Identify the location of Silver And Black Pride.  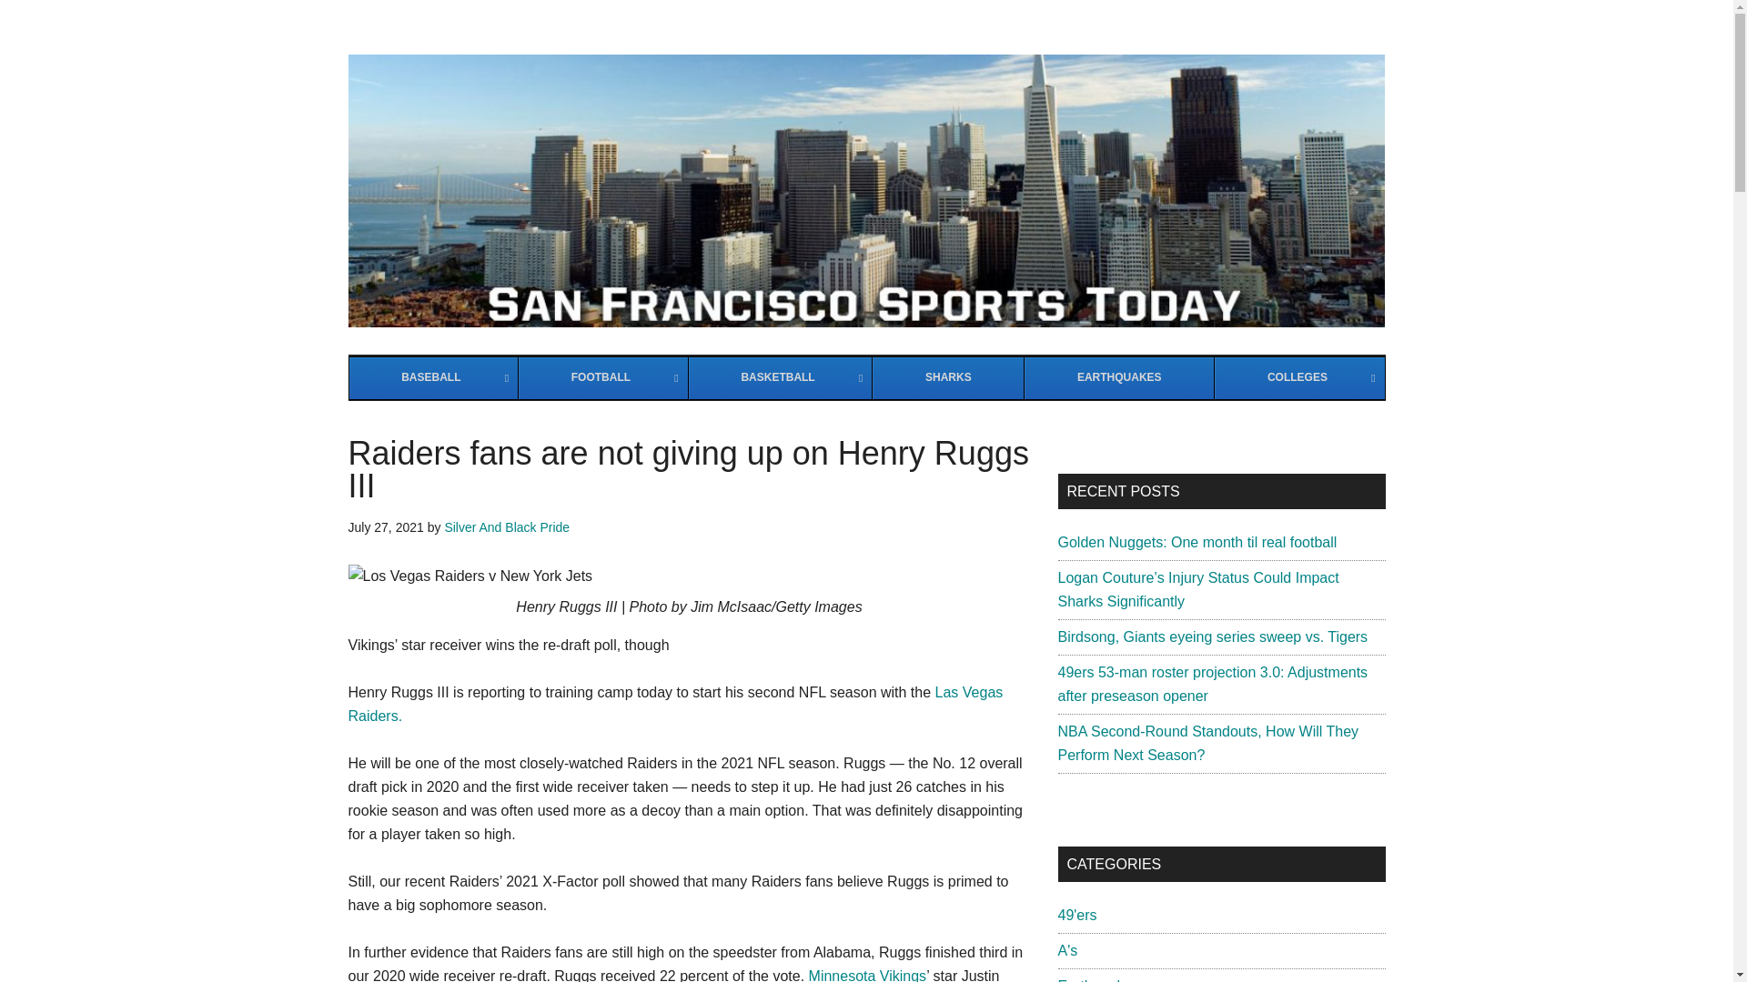
(506, 527).